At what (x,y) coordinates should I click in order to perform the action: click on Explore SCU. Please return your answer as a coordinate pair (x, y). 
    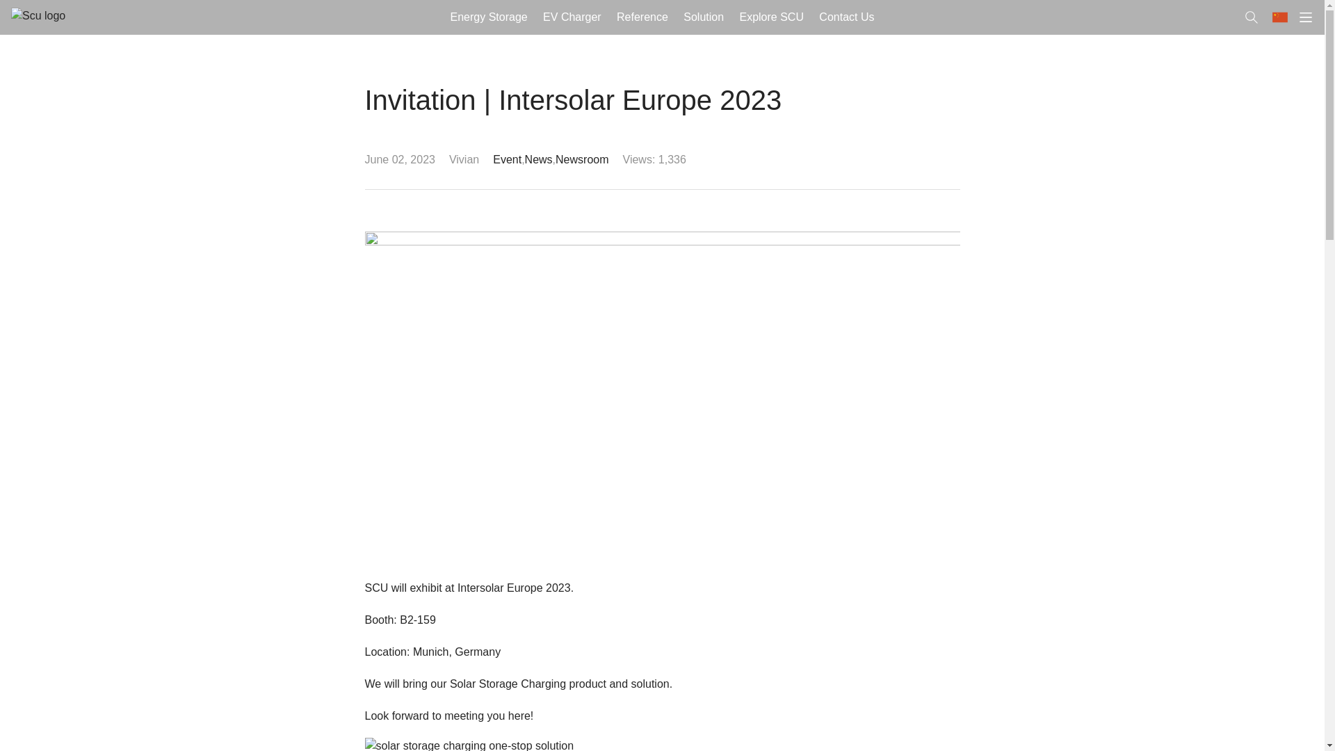
    Looking at the image, I should click on (772, 17).